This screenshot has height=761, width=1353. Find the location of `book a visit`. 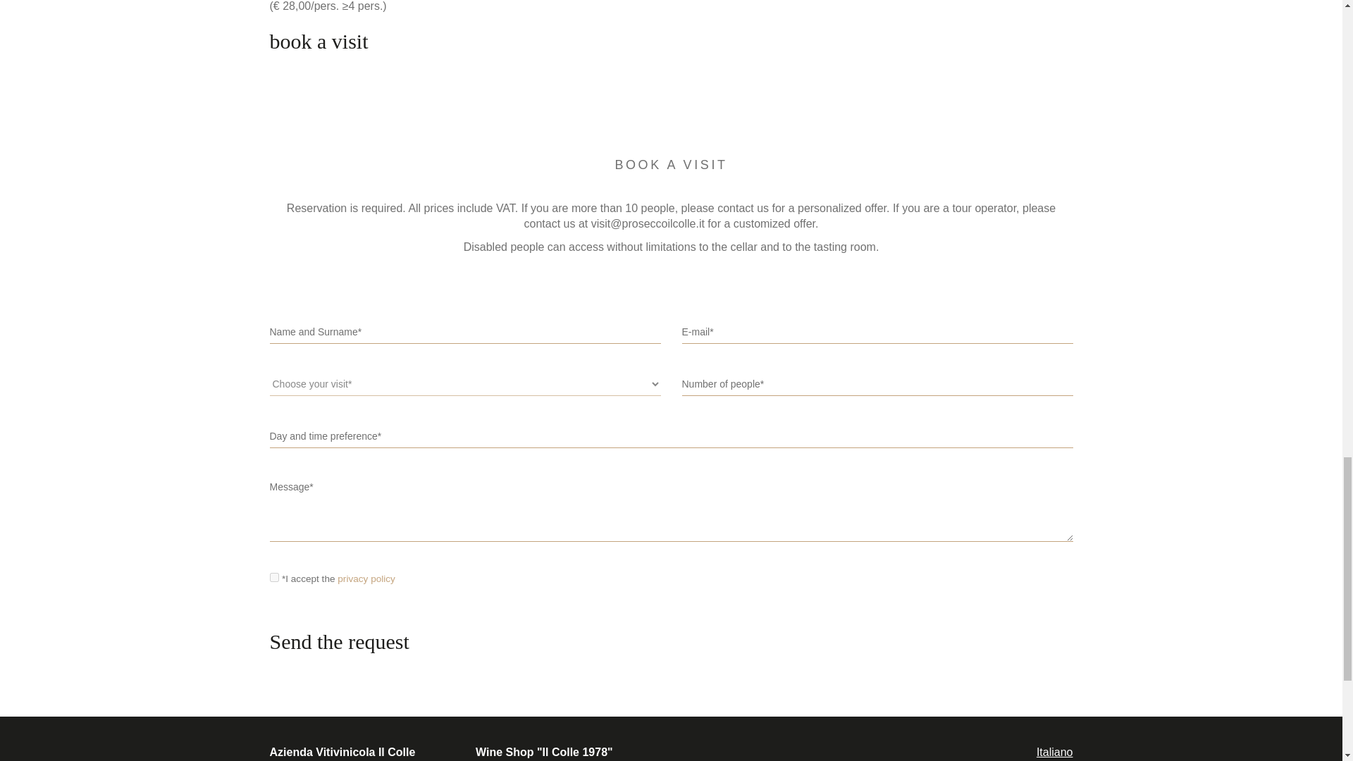

book a visit is located at coordinates (326, 41).